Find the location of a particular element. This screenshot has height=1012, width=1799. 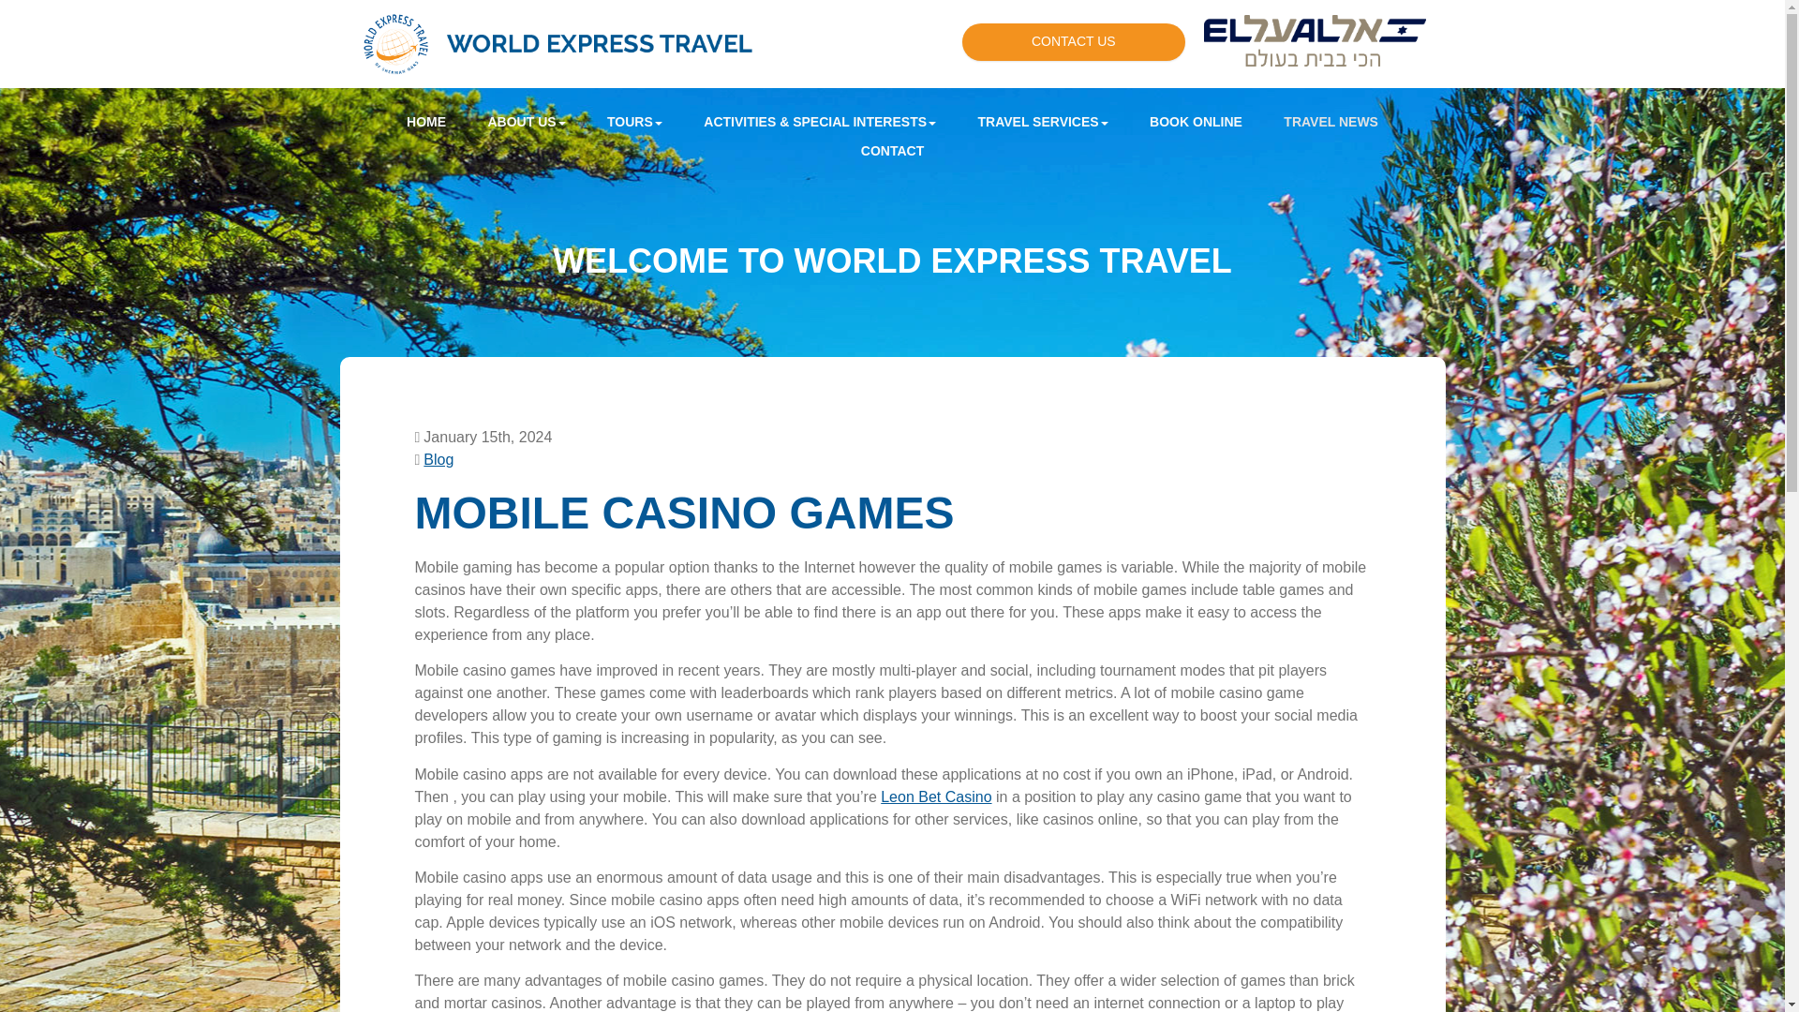

HOME is located at coordinates (425, 122).